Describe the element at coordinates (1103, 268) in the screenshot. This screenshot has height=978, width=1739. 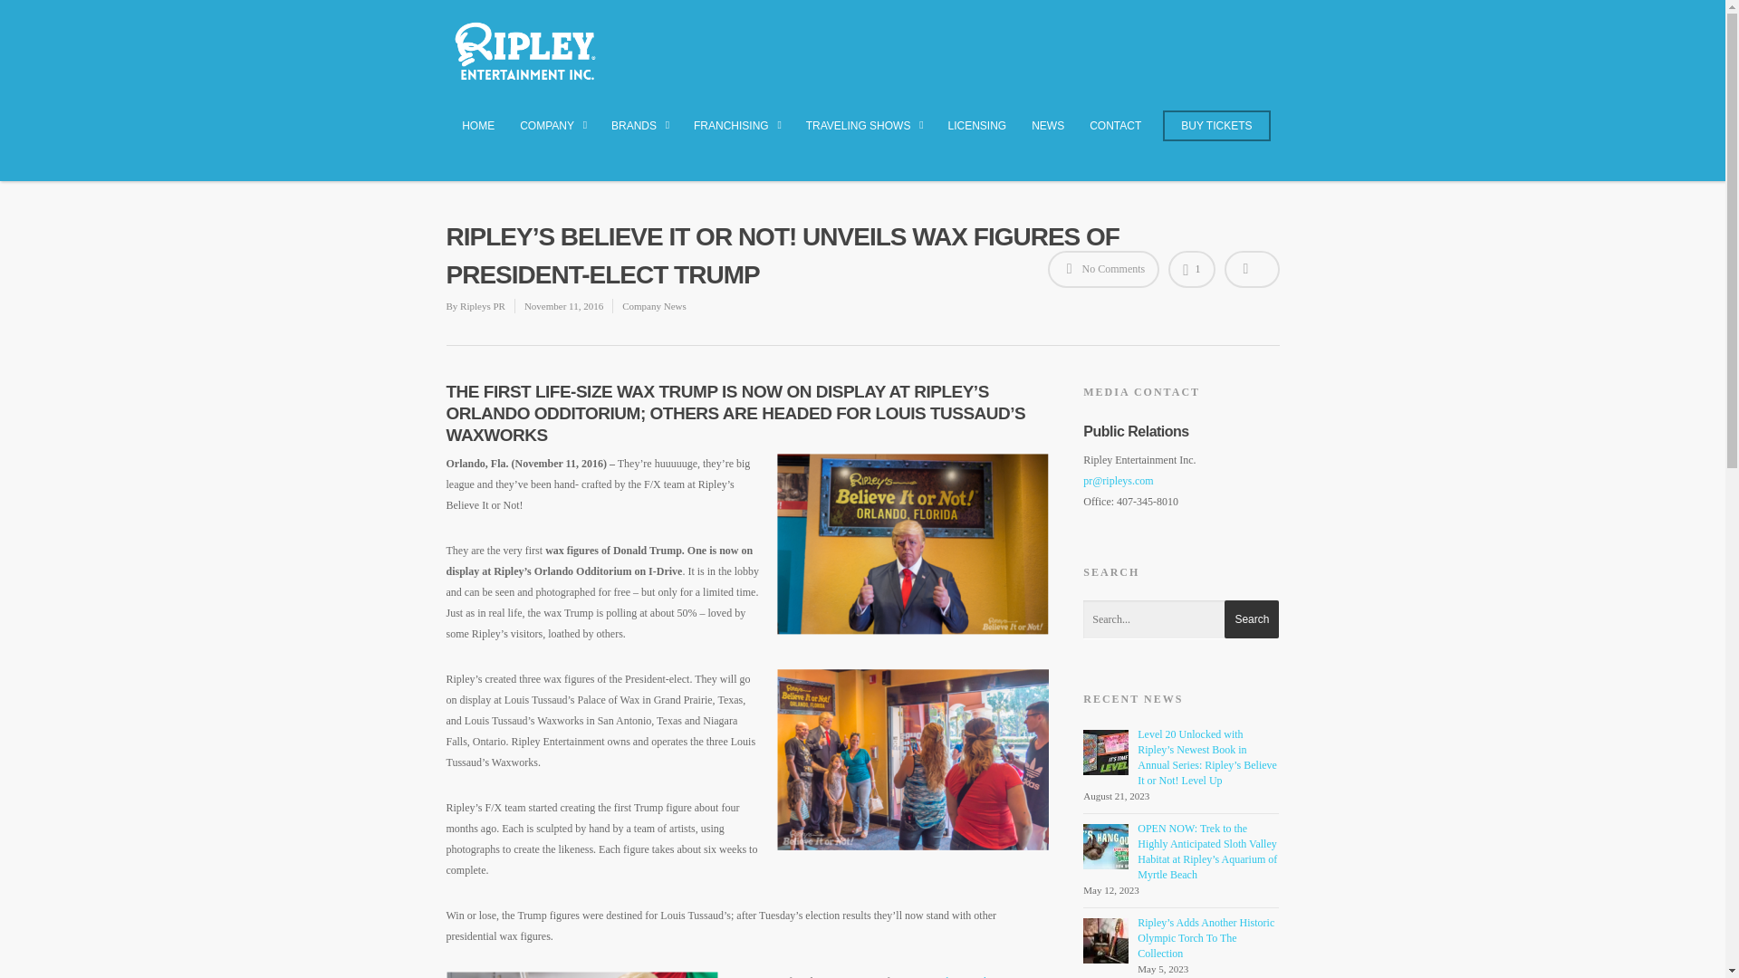
I see `No Comments` at that location.